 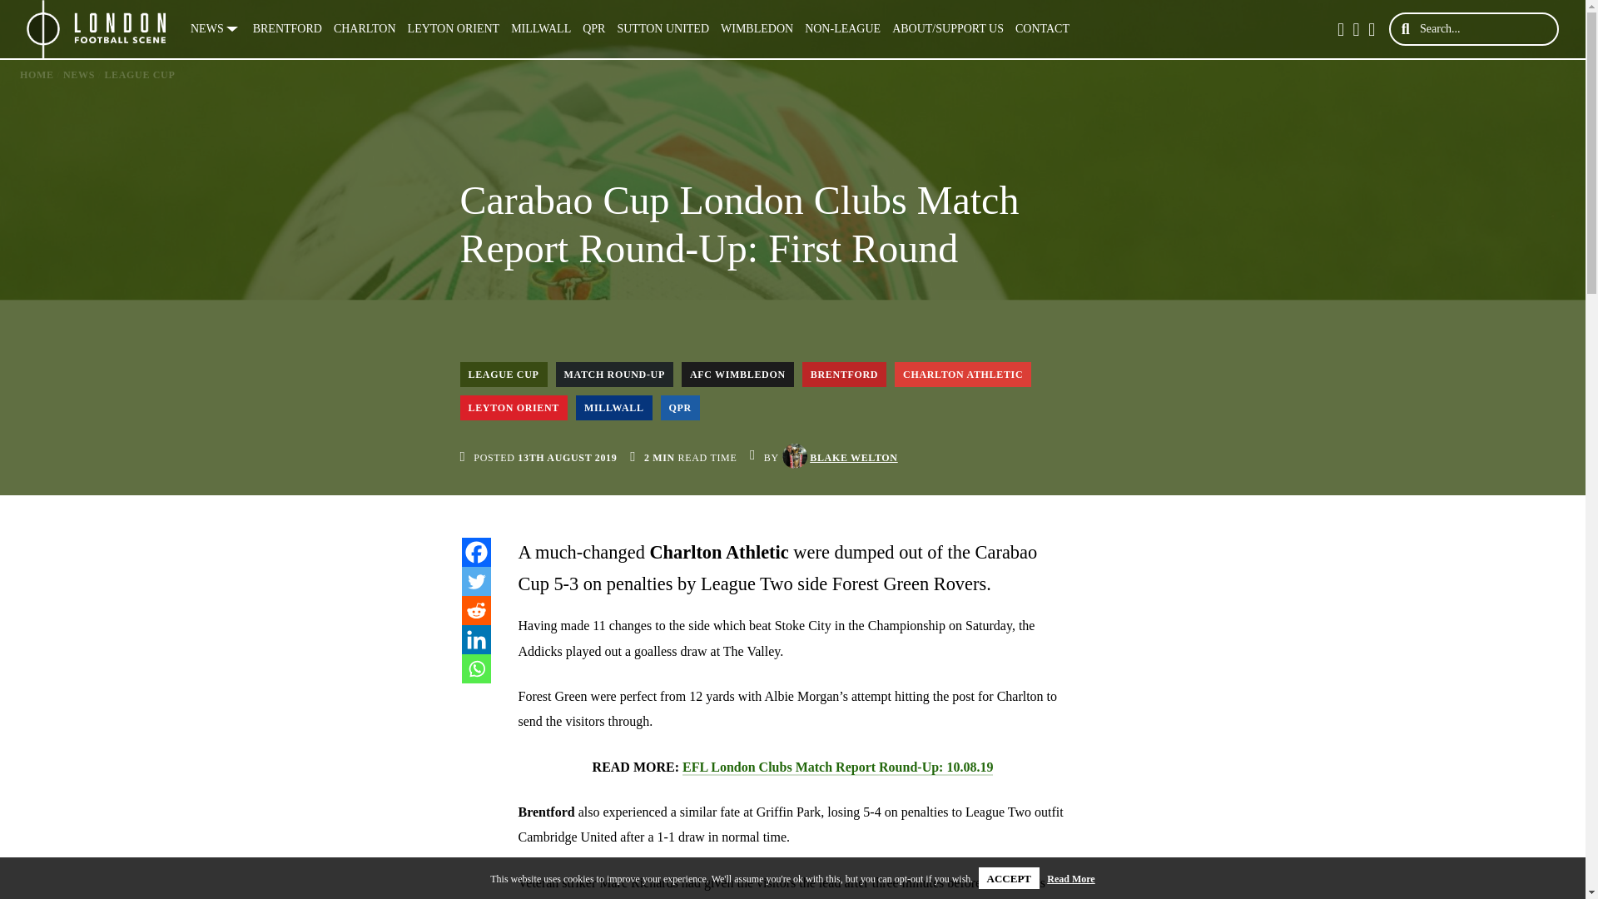 I want to click on WIMBLEDON, so click(x=757, y=29).